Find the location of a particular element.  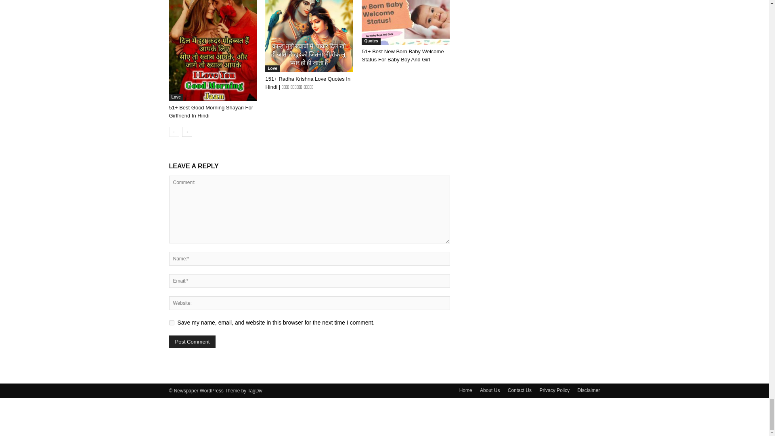

Post Comment is located at coordinates (192, 342).